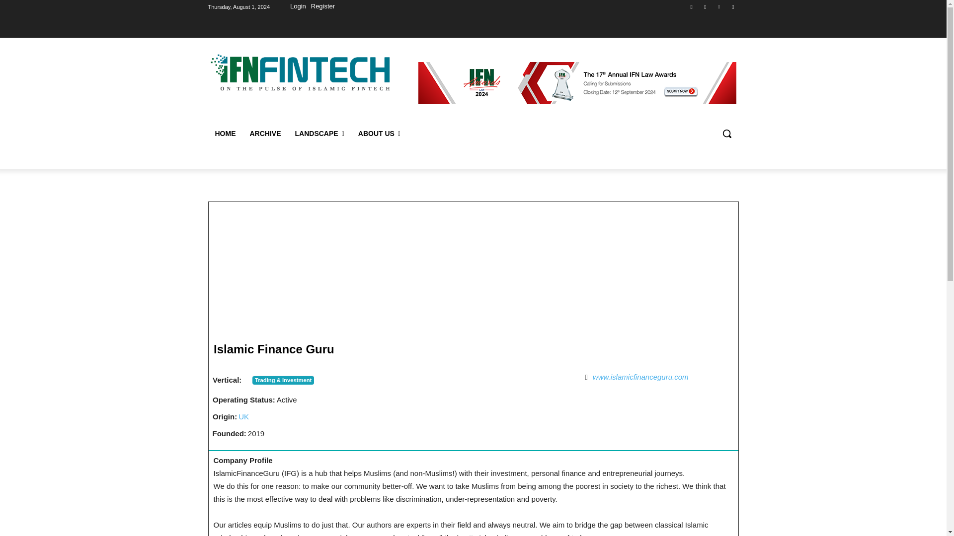  Describe the element at coordinates (265, 133) in the screenshot. I see `ARCHIVE` at that location.